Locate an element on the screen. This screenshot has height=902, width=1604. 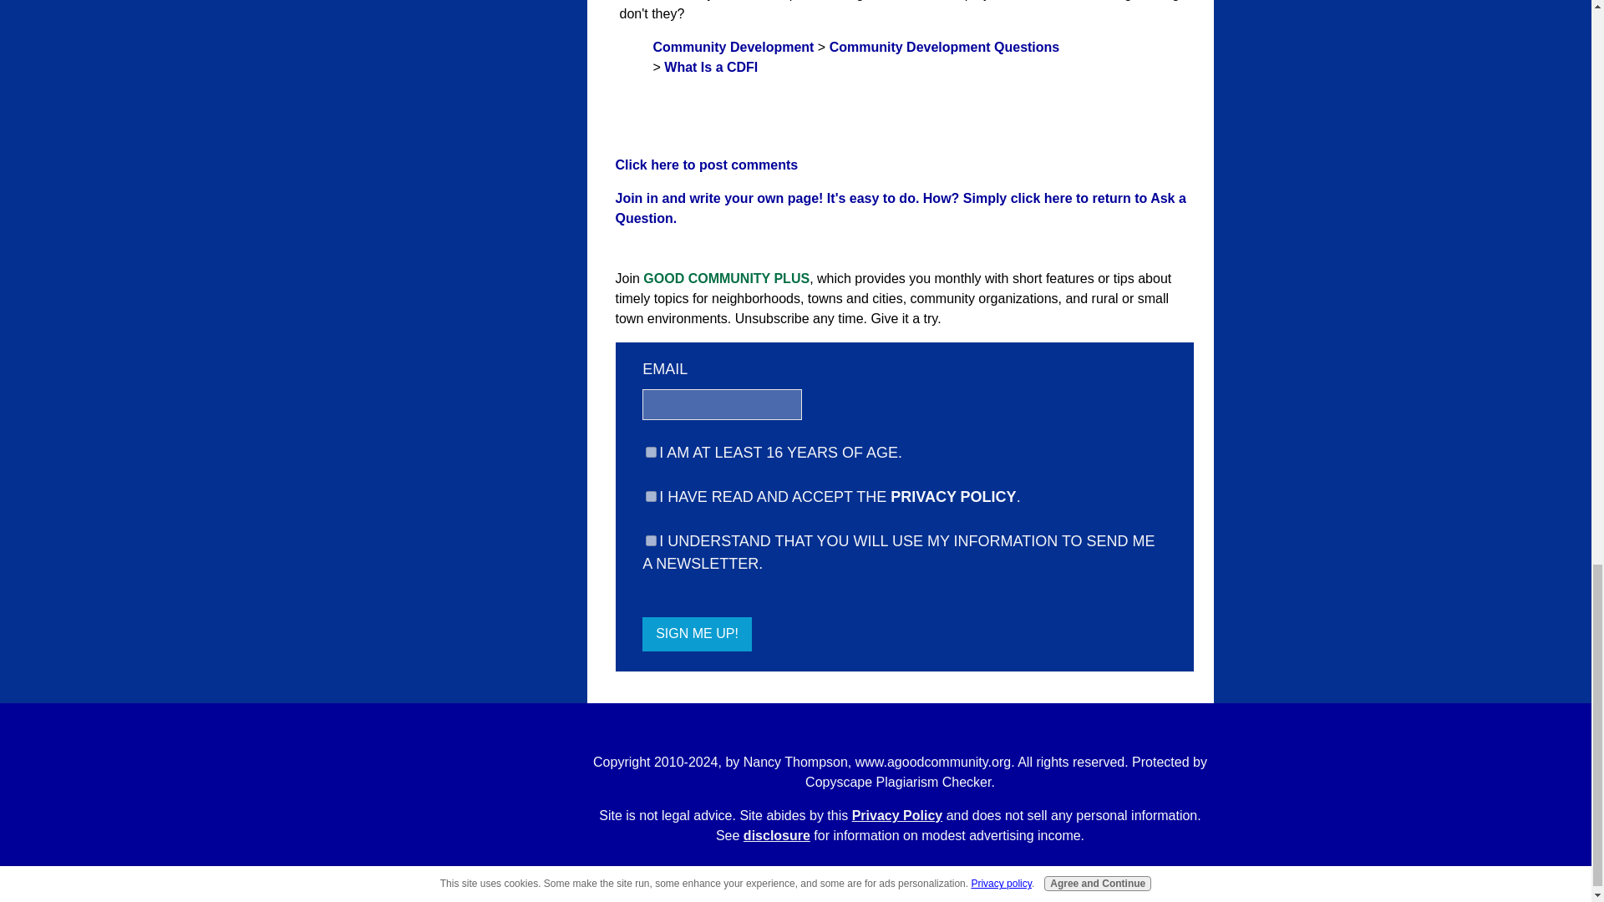
Click here to post comments is located at coordinates (705, 165).